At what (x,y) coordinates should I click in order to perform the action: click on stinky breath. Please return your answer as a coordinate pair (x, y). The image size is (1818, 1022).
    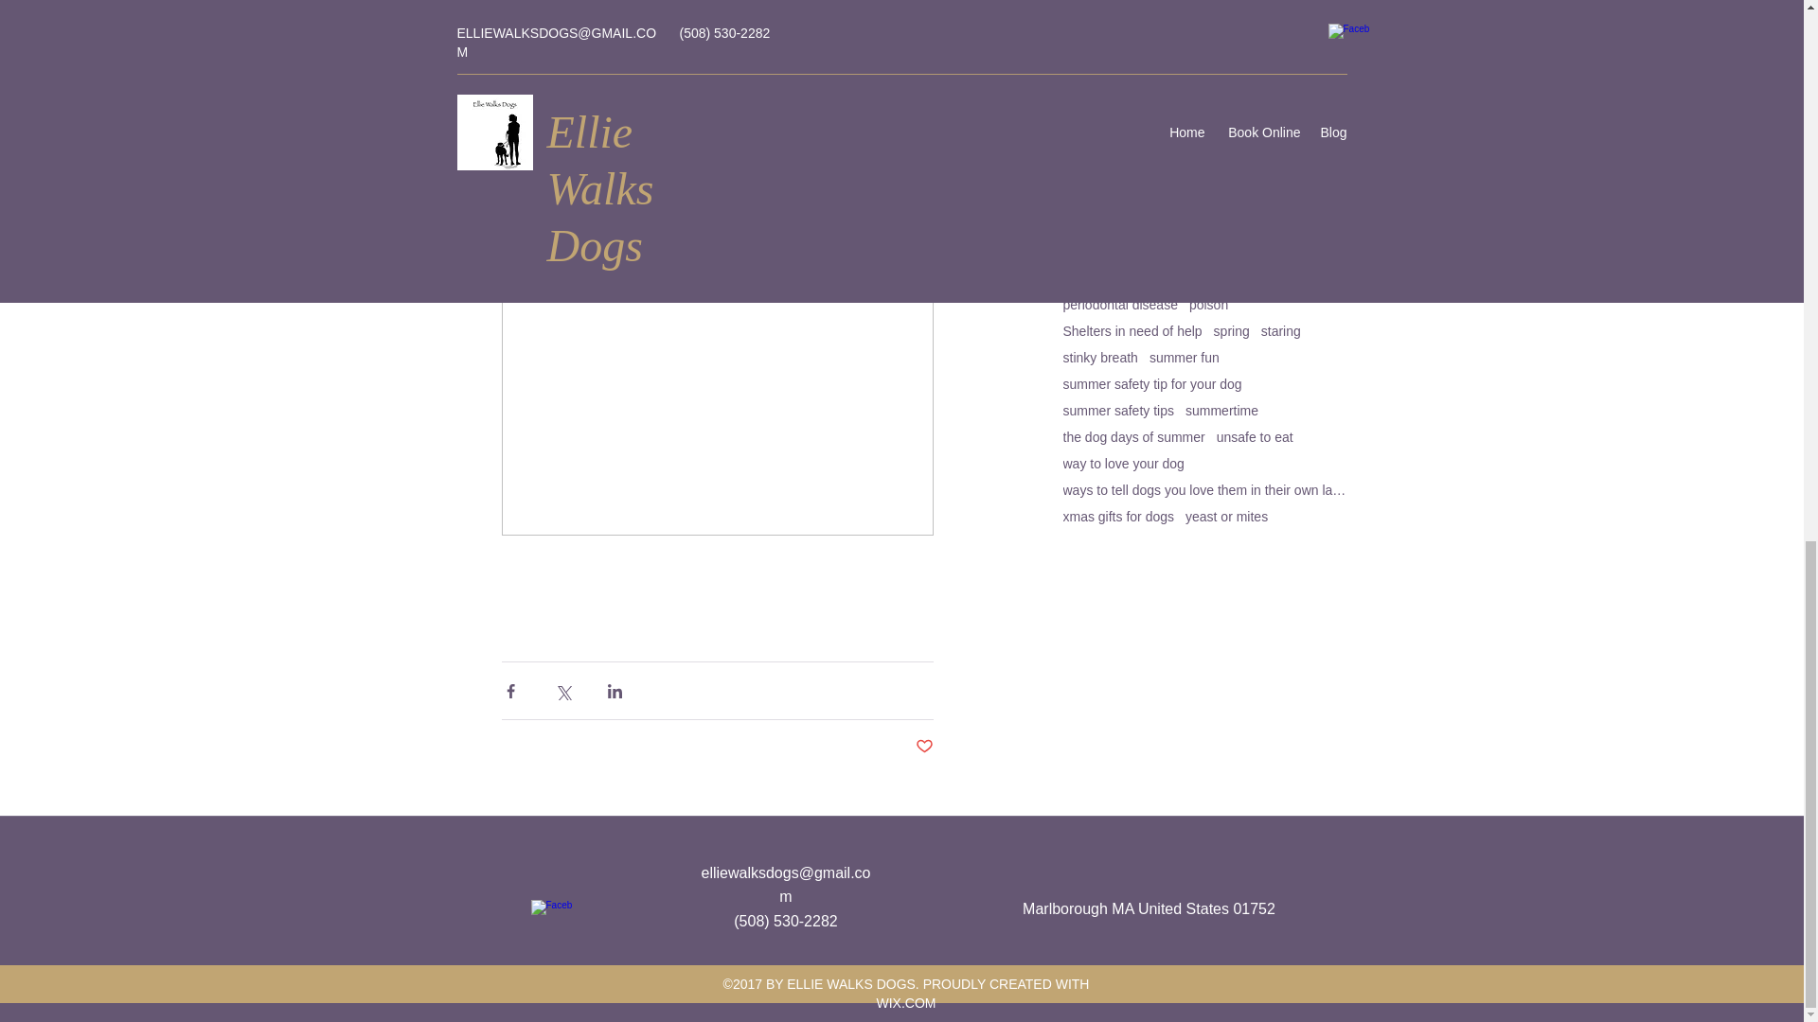
    Looking at the image, I should click on (1099, 358).